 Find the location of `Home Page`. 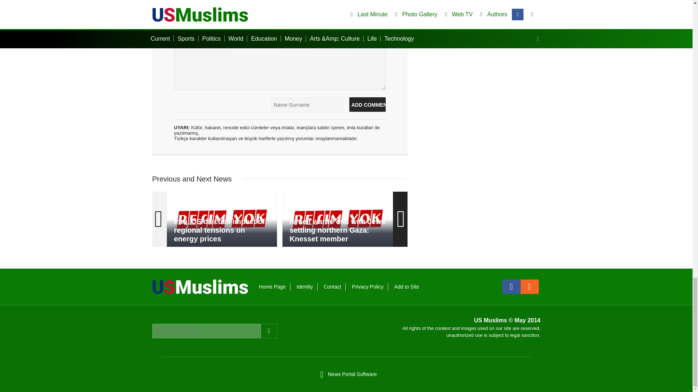

Home Page is located at coordinates (272, 287).